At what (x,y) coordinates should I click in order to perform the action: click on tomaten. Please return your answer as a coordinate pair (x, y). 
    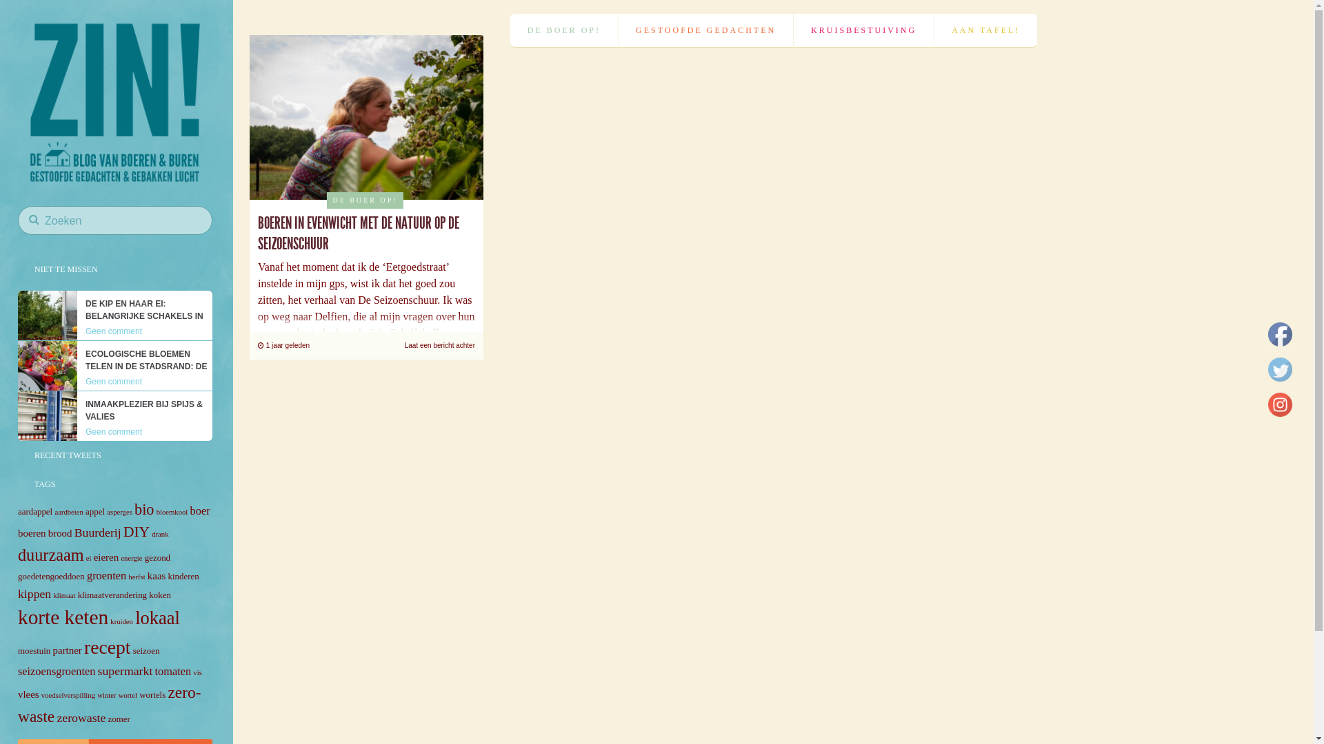
    Looking at the image, I should click on (174, 671).